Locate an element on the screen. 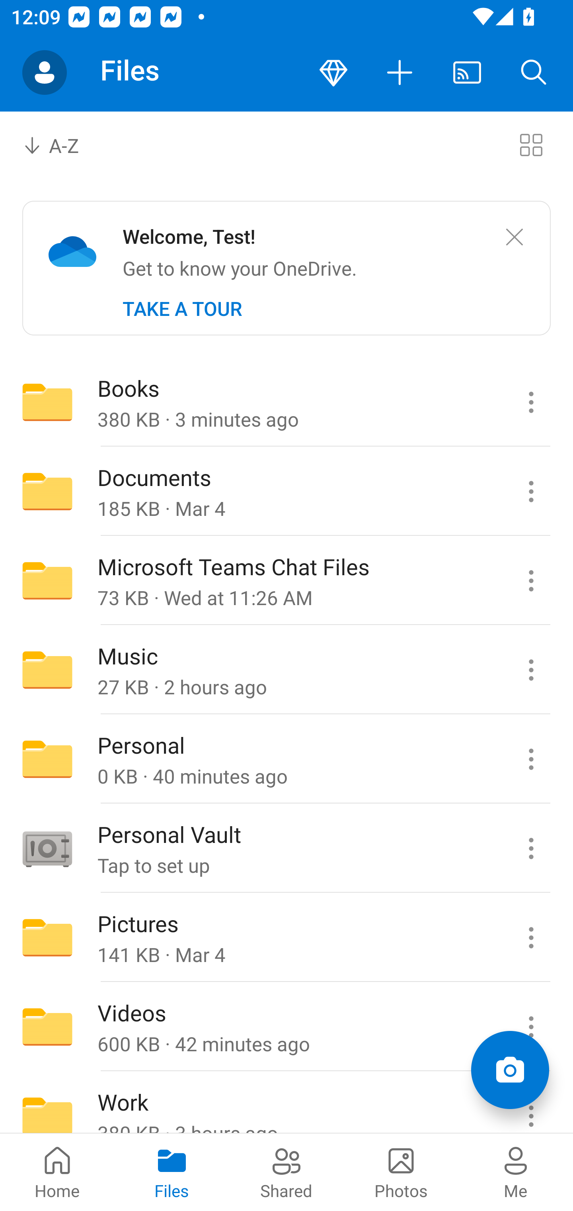 The image size is (573, 1211). Pictures commands is located at coordinates (531, 938).